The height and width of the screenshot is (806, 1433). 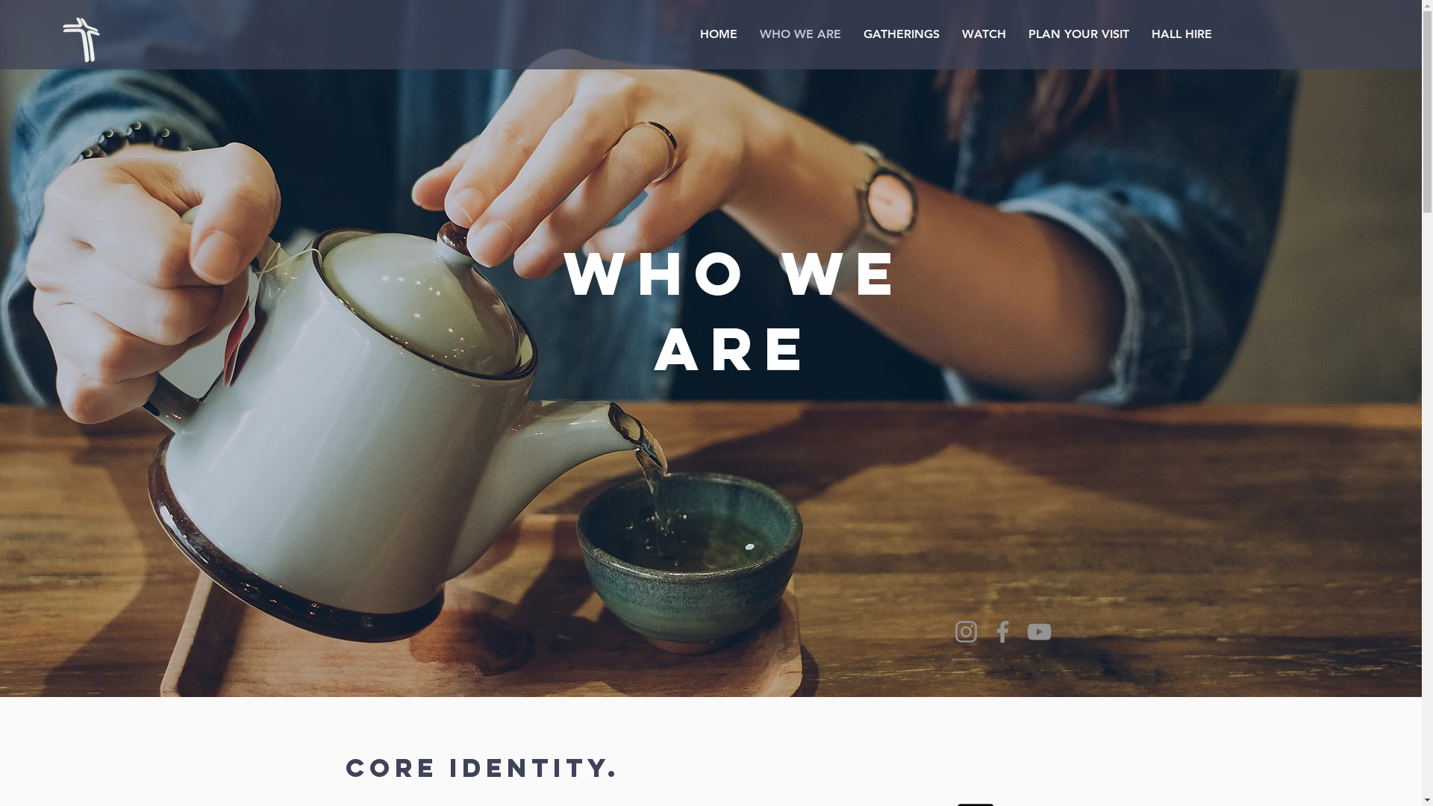 What do you see at coordinates (902, 34) in the screenshot?
I see `GATHERINGS` at bounding box center [902, 34].